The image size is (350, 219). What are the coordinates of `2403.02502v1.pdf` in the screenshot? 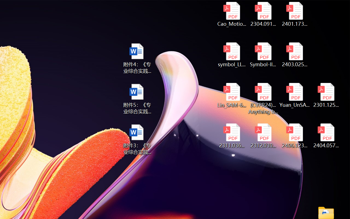 It's located at (295, 55).